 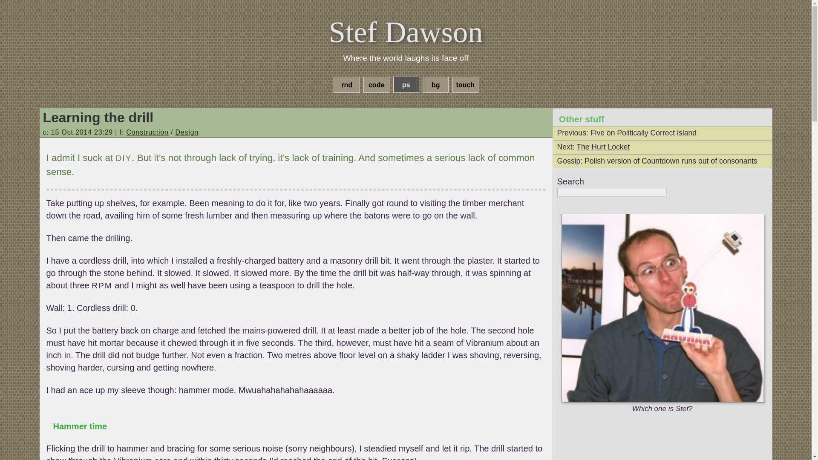 What do you see at coordinates (376, 84) in the screenshot?
I see `code` at bounding box center [376, 84].